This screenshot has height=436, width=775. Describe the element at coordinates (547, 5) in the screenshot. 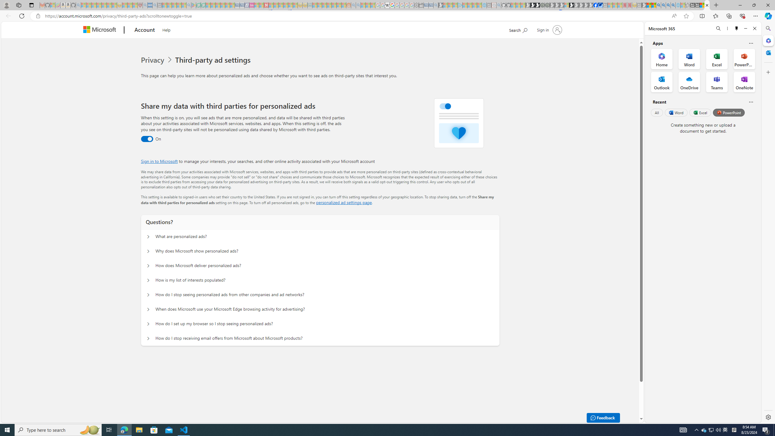

I see `Future Focus Report 2024 - Sleeping` at that location.